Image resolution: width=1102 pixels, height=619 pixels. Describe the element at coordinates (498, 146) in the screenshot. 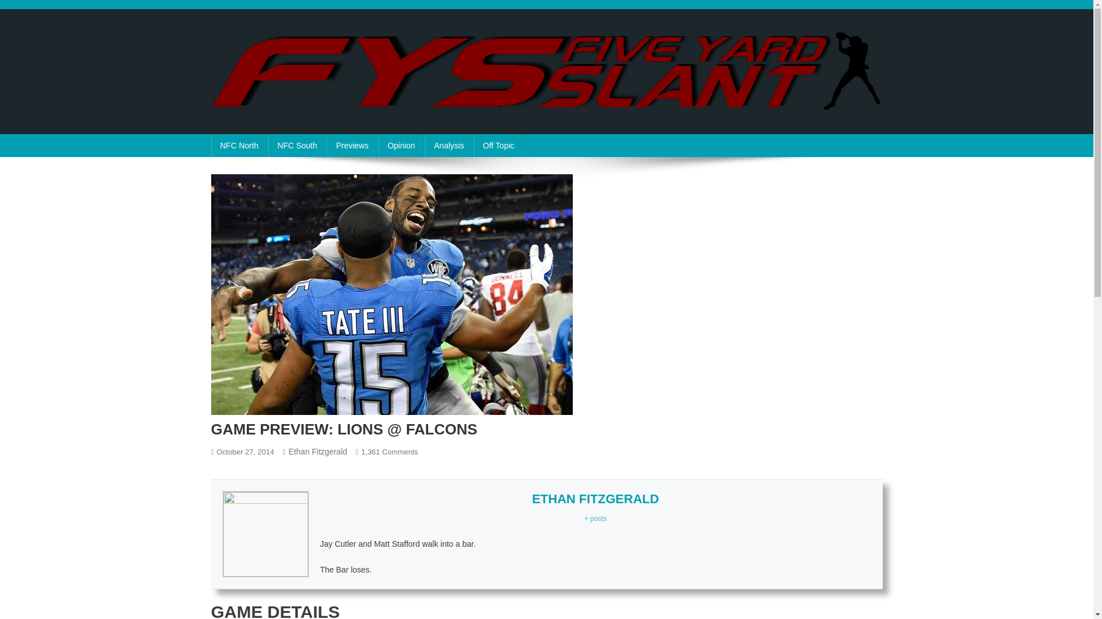

I see `Off Topic` at that location.